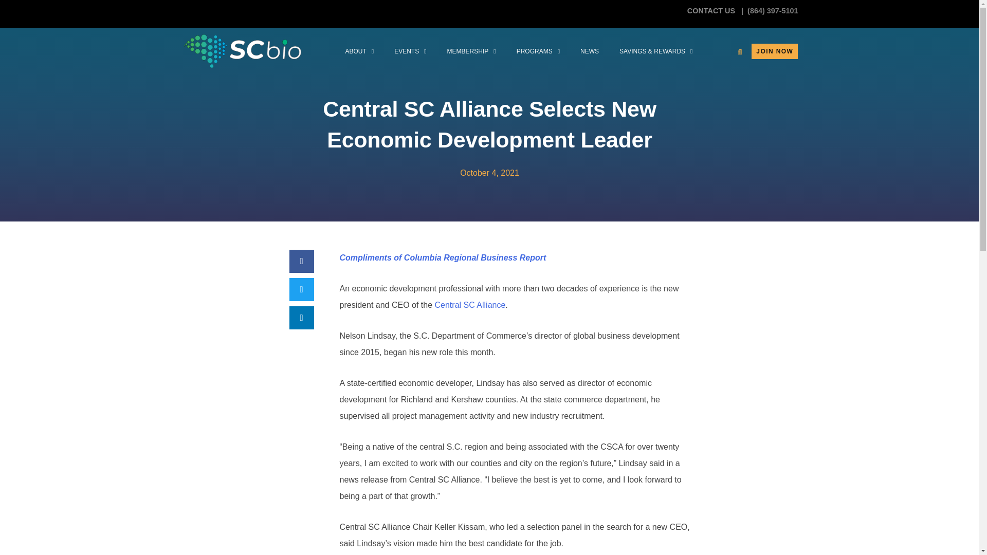  What do you see at coordinates (712, 10) in the screenshot?
I see `CONTACT US` at bounding box center [712, 10].